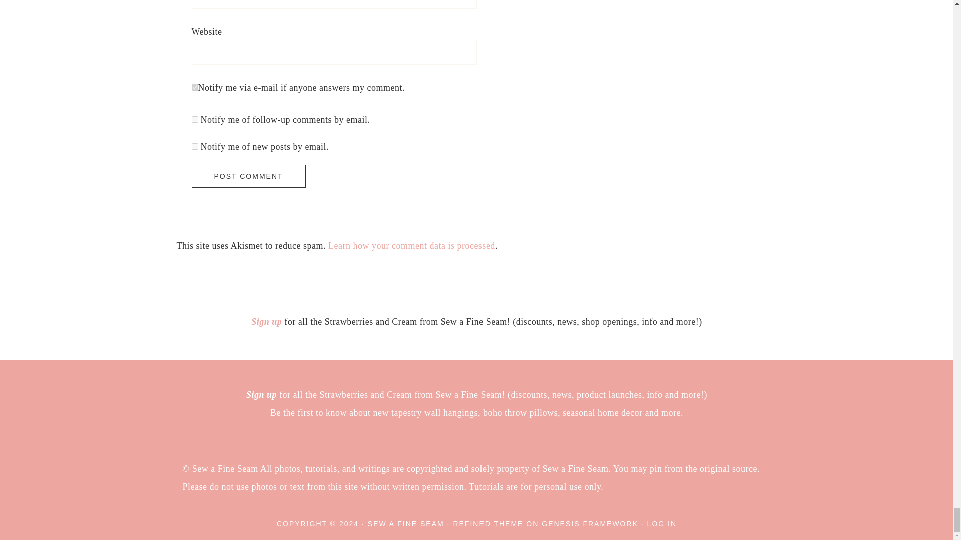 This screenshot has width=961, height=540. I want to click on Post Comment, so click(248, 176).